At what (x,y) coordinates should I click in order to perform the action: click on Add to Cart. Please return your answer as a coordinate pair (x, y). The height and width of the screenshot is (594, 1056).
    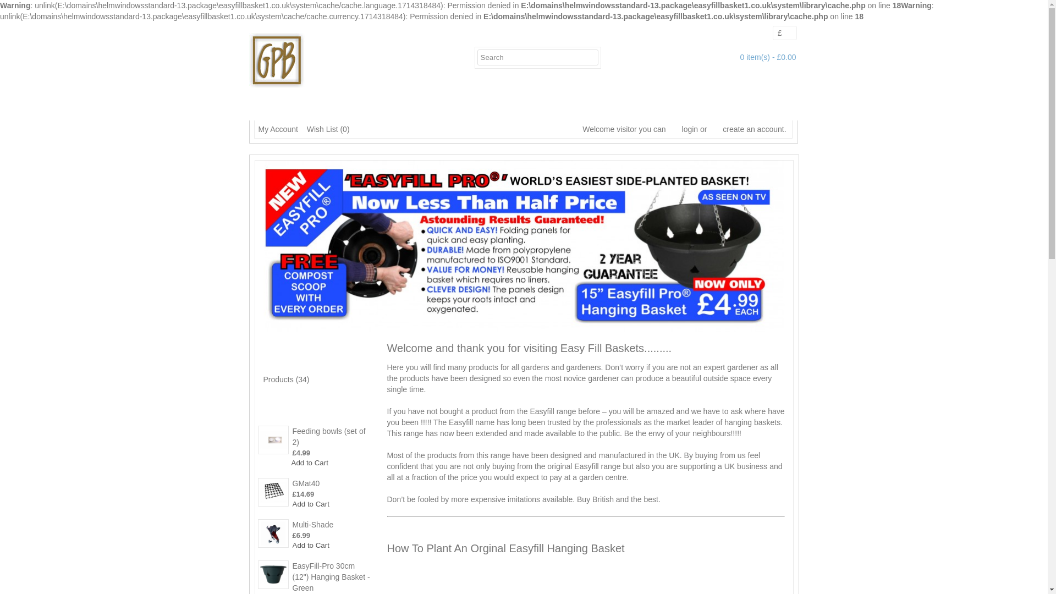
    Looking at the image, I should click on (311, 545).